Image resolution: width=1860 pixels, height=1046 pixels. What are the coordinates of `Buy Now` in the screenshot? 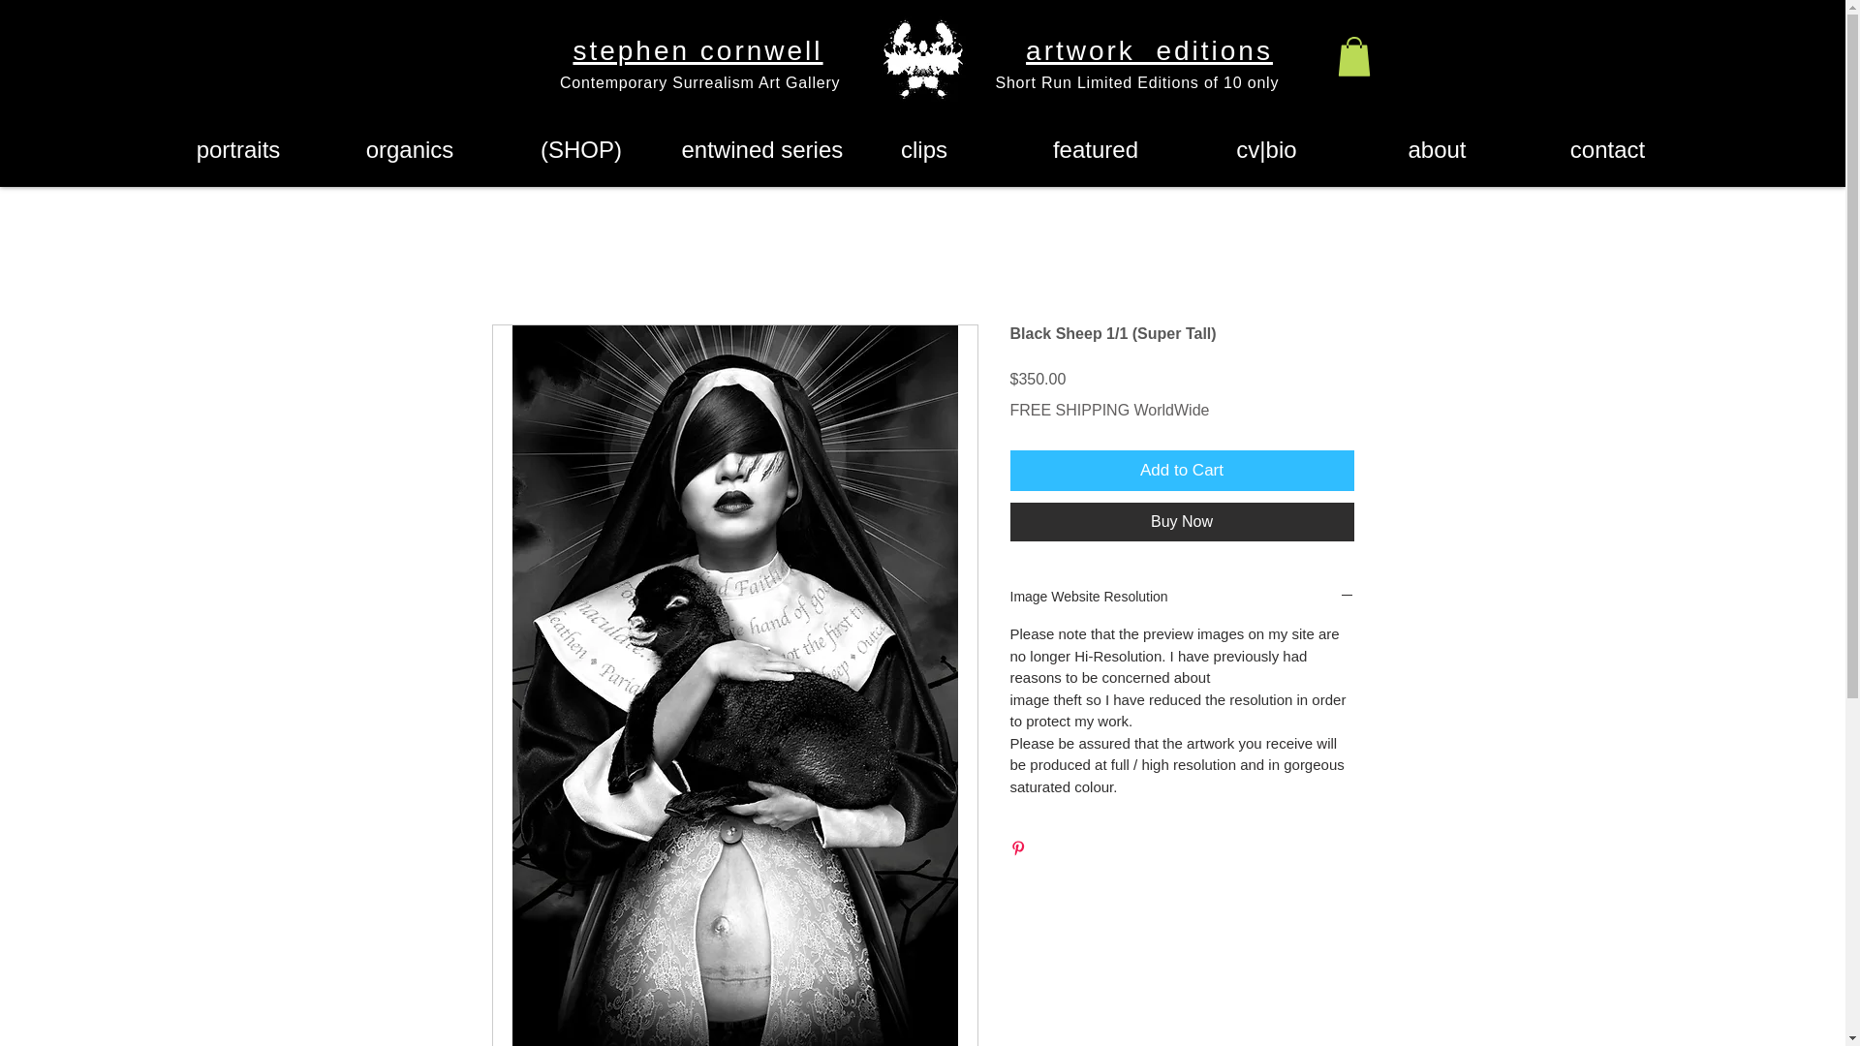 It's located at (1182, 522).